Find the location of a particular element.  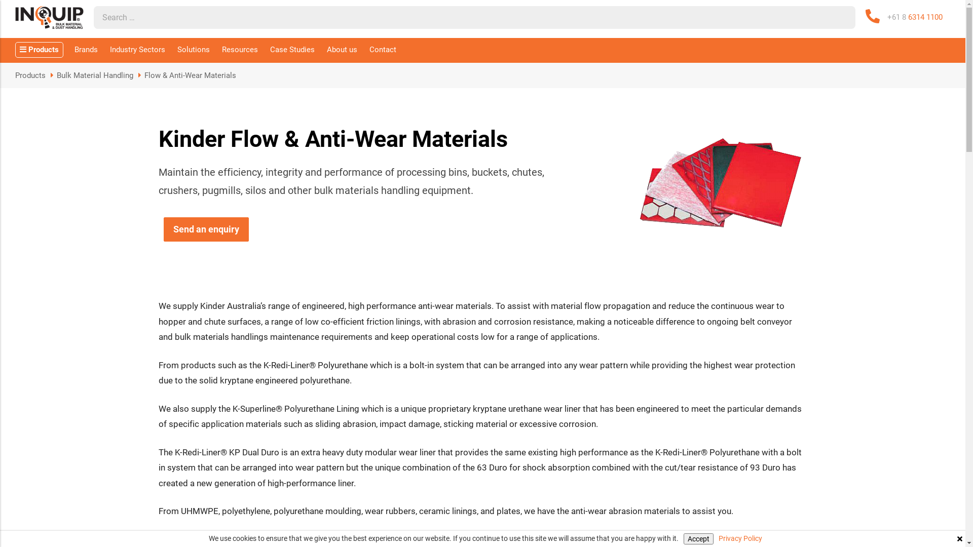

Solutions is located at coordinates (194, 51).